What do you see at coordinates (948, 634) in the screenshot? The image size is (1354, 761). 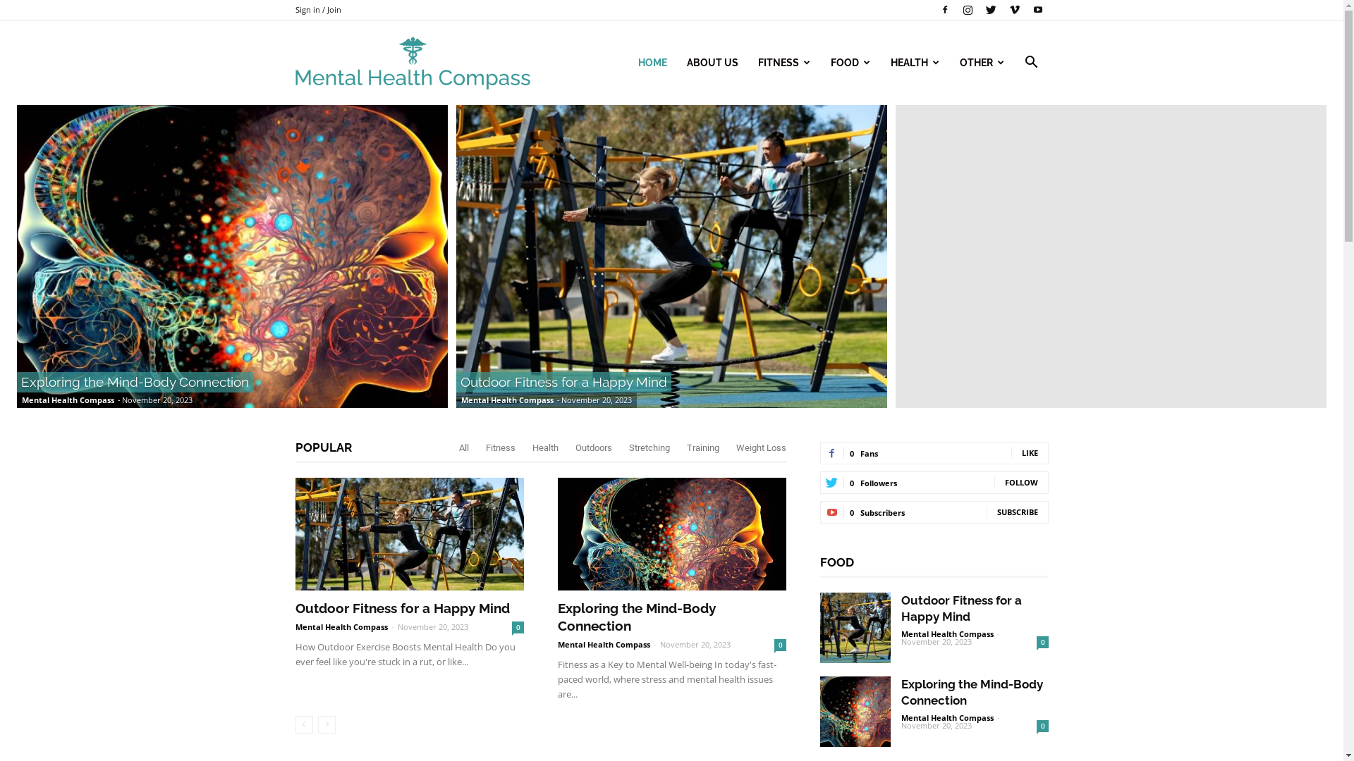 I see `Mental Health Compass` at bounding box center [948, 634].